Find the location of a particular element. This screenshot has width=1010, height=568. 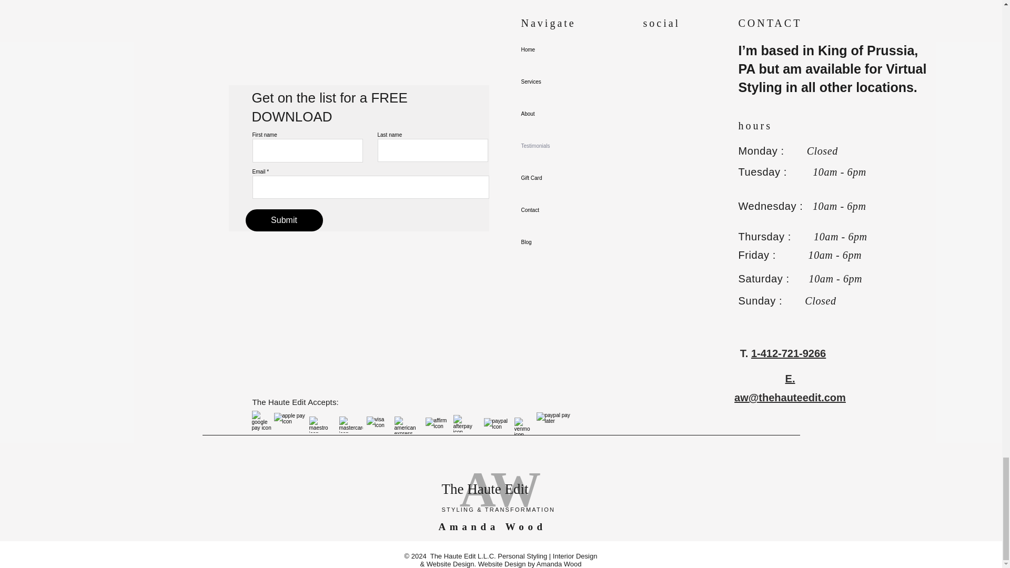

Submit is located at coordinates (284, 220).